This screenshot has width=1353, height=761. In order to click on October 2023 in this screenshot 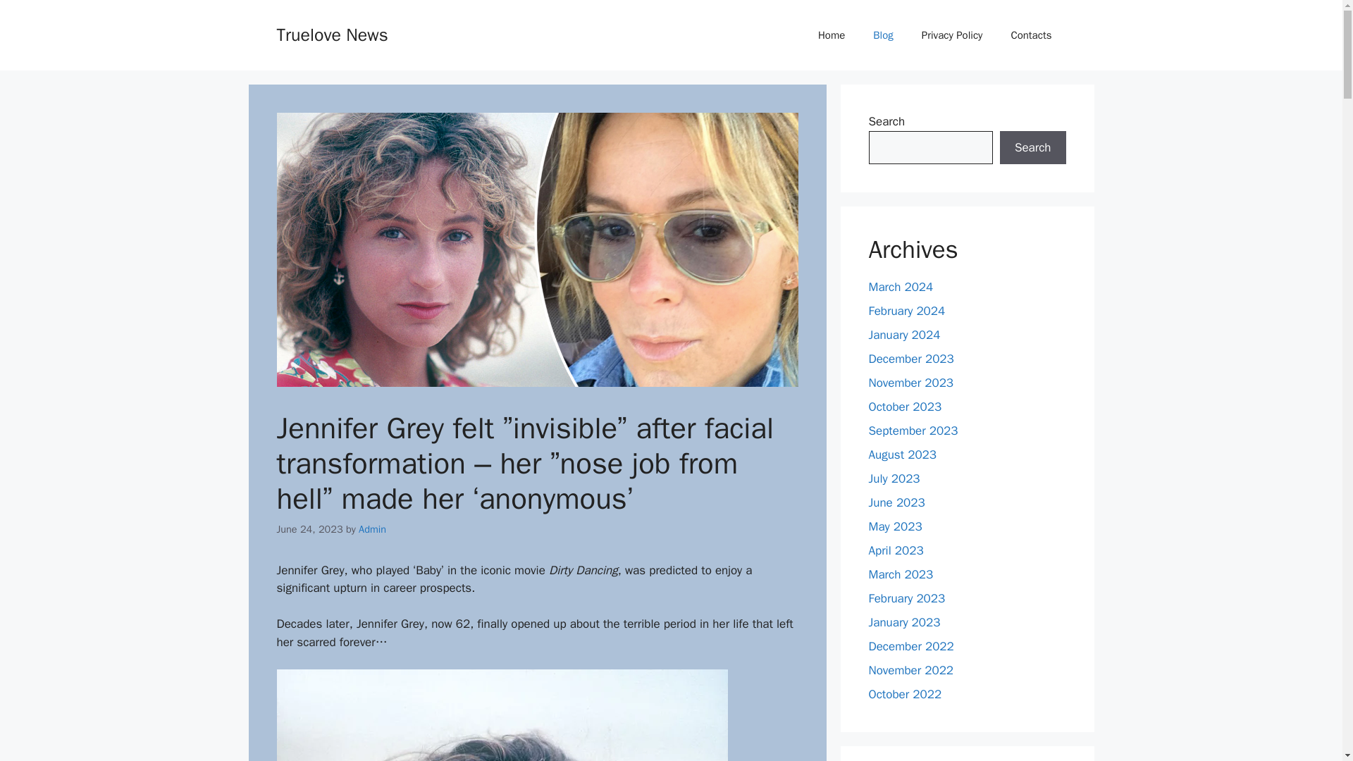, I will do `click(905, 407)`.